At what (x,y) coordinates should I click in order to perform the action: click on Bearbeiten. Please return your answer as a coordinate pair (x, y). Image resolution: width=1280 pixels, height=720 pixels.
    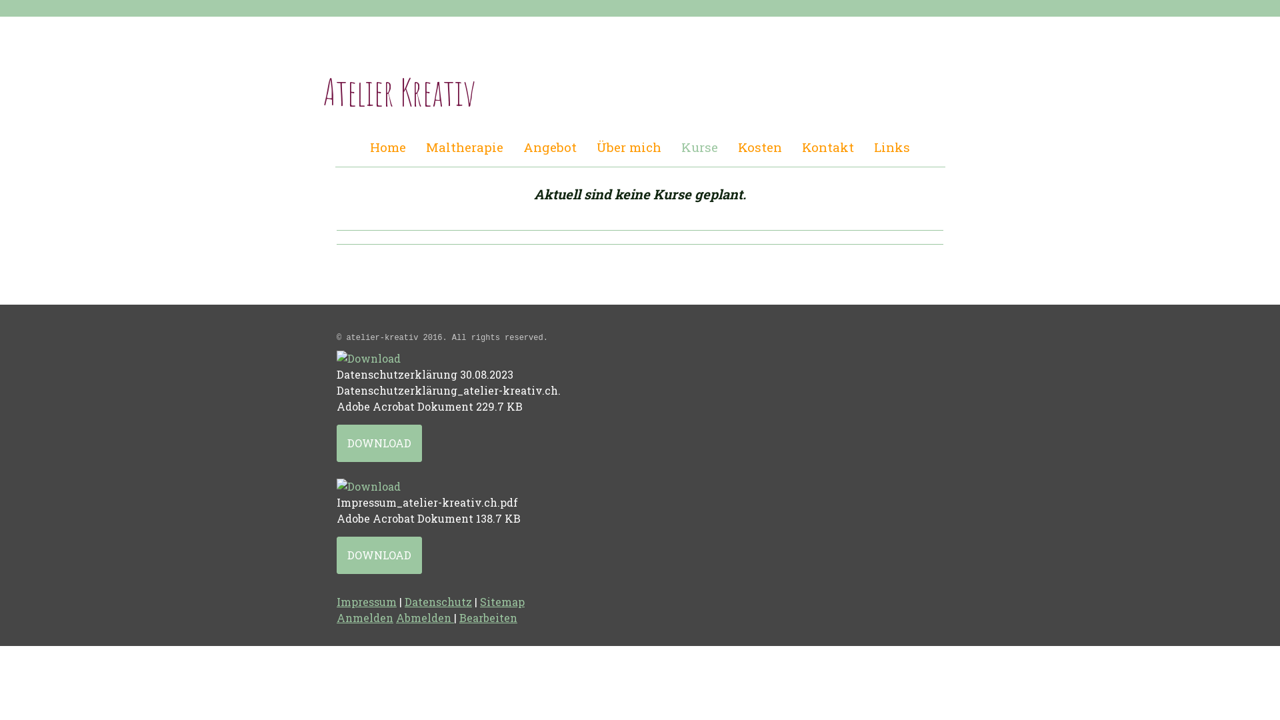
    Looking at the image, I should click on (488, 617).